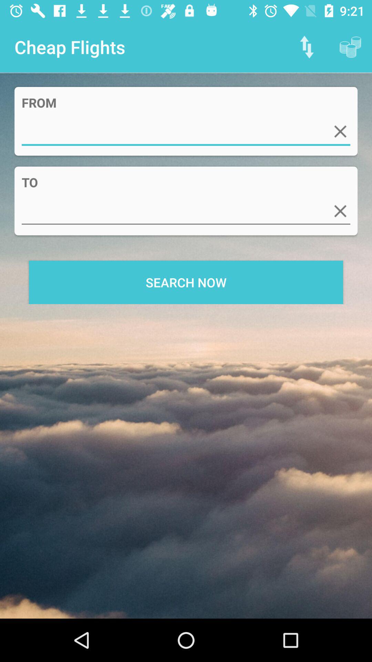 The width and height of the screenshot is (372, 662). Describe the element at coordinates (186, 132) in the screenshot. I see `enter search information` at that location.